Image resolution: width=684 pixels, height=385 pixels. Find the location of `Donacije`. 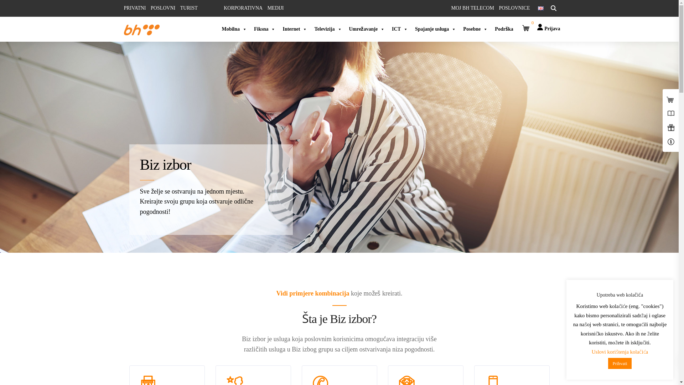

Donacije is located at coordinates (222, 317).